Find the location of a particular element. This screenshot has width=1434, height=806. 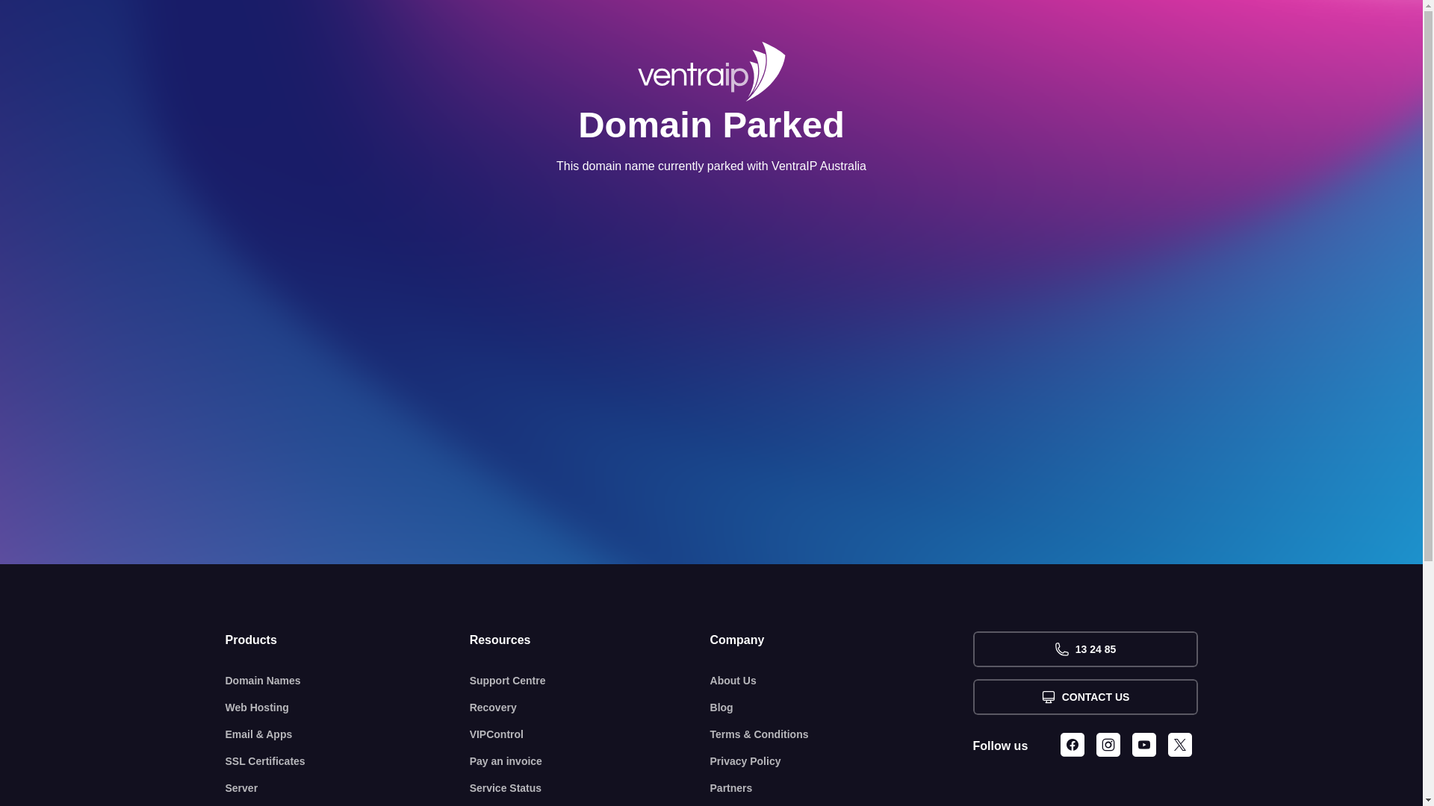

Support Centre is located at coordinates (590, 681).